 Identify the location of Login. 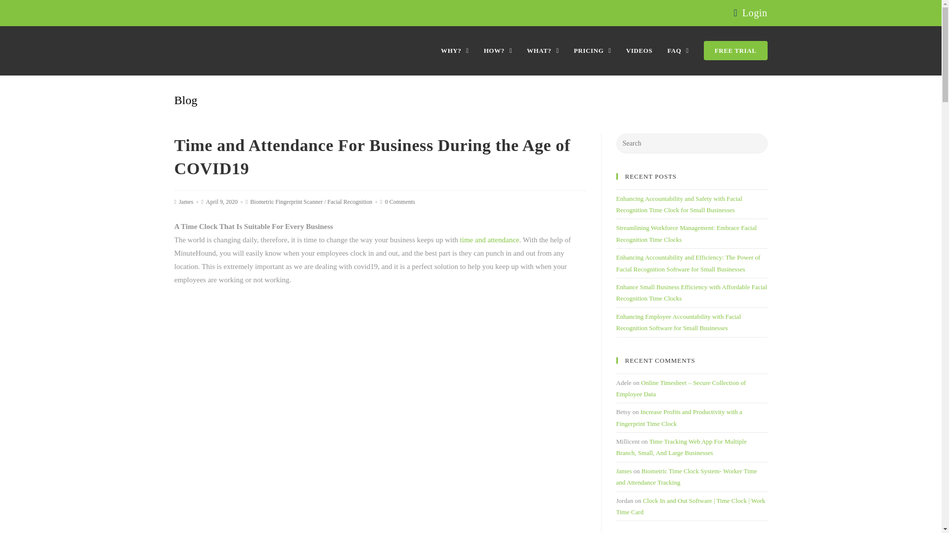
(755, 13).